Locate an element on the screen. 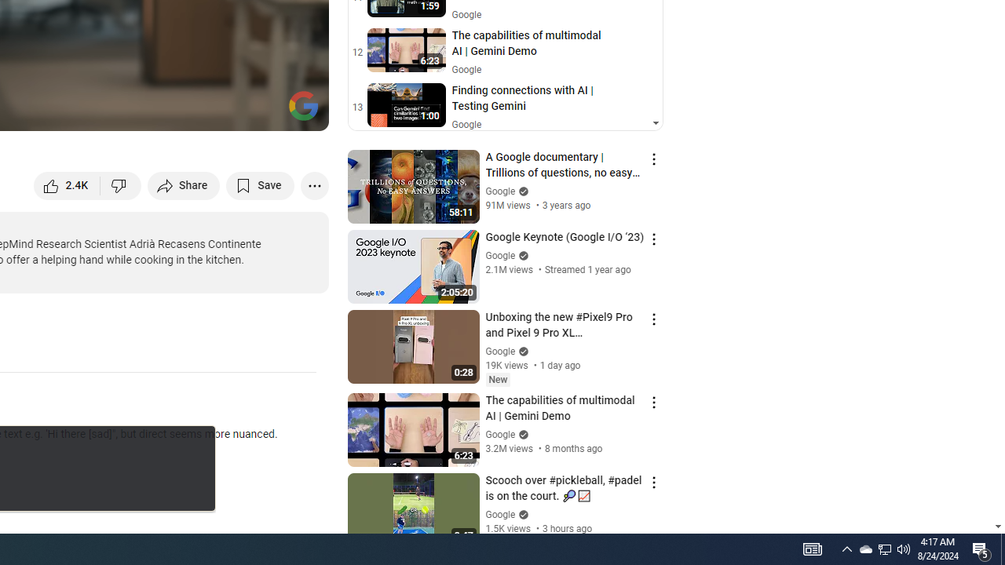 The image size is (1005, 565). Channel watermark is located at coordinates (303, 105).